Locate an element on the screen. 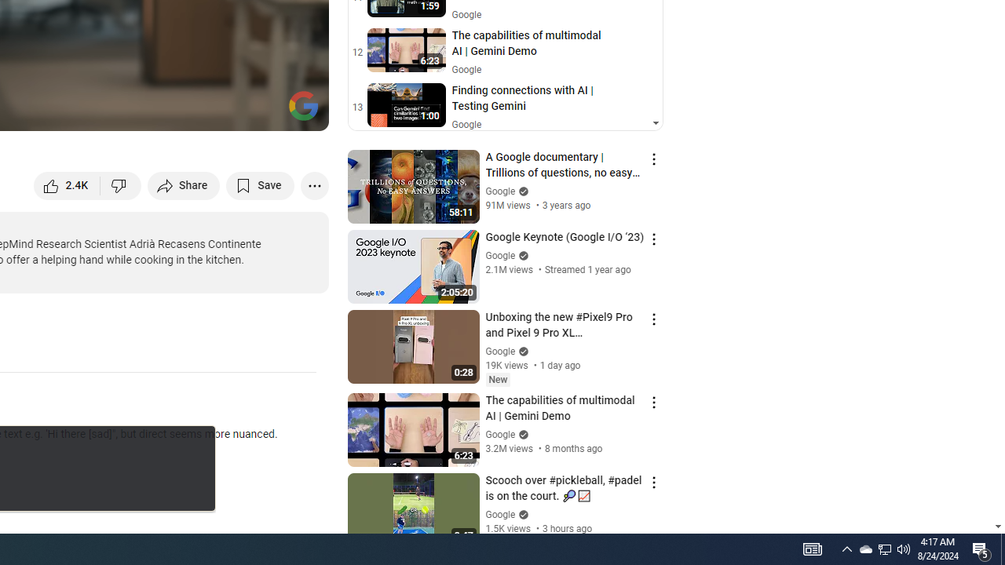 The image size is (1005, 565). Channel watermark is located at coordinates (303, 105).